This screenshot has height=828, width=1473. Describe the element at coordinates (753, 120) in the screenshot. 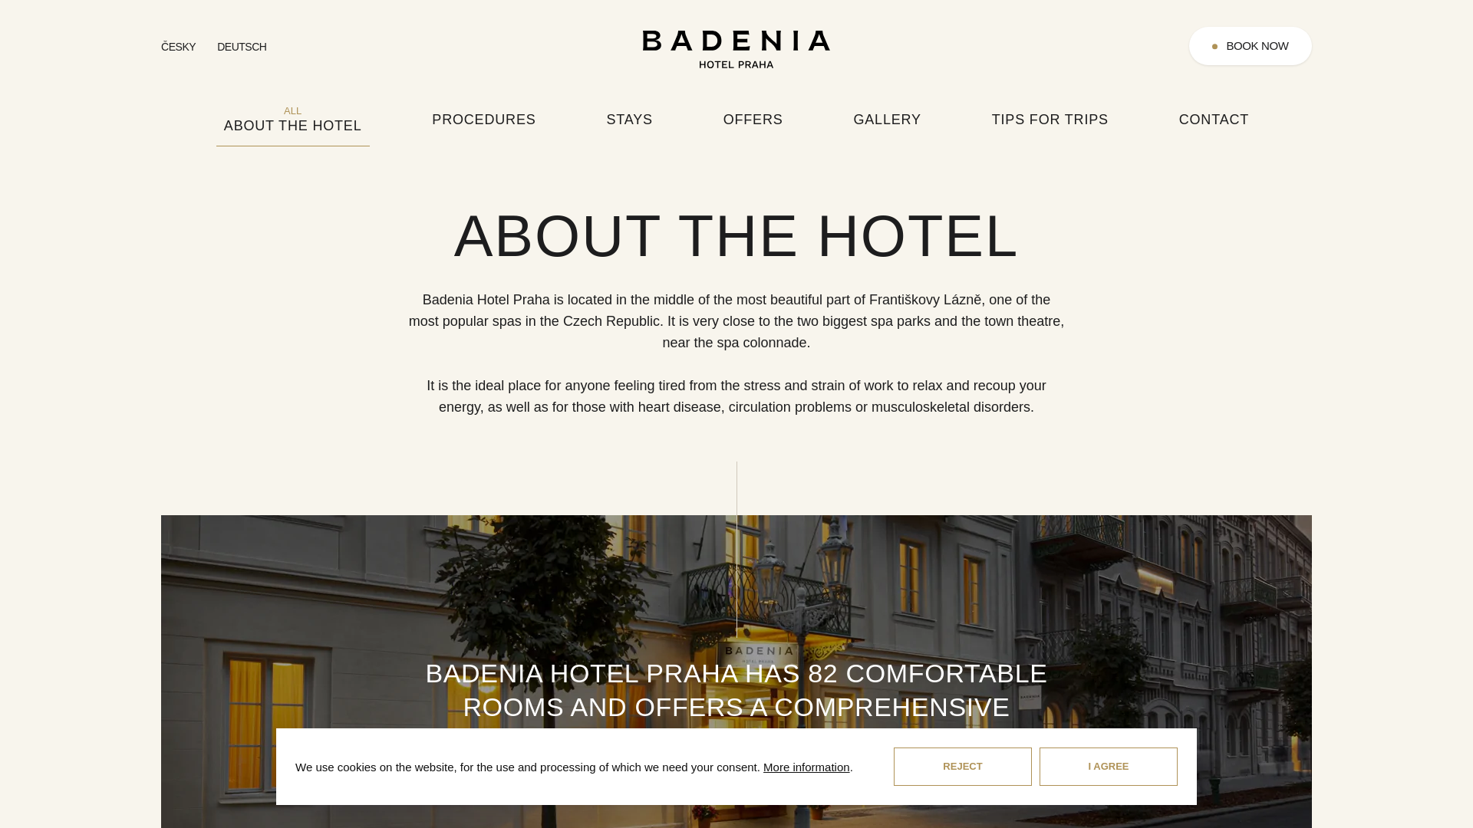

I see `OFFERS` at that location.